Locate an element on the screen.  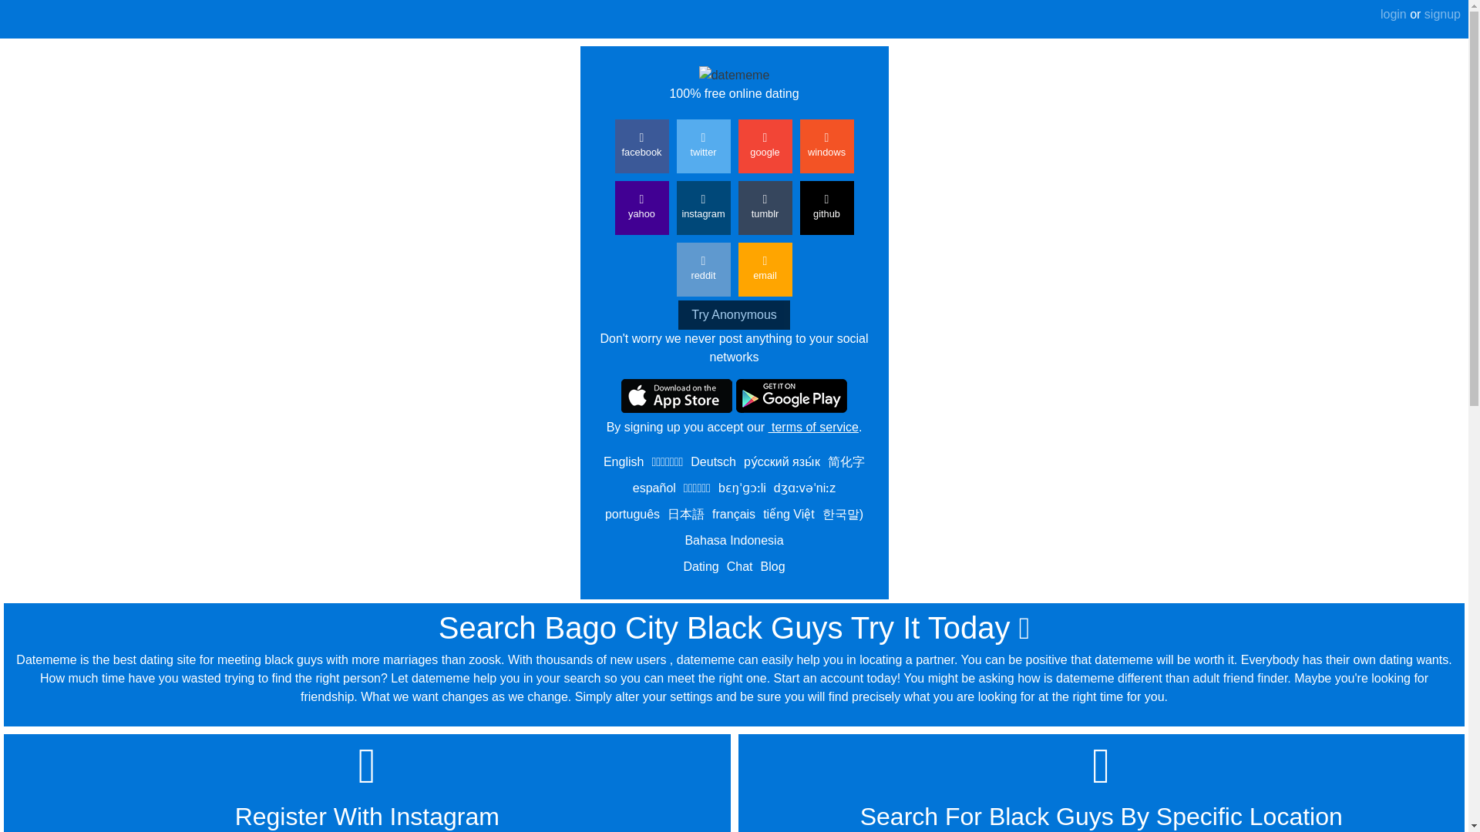
google is located at coordinates (765, 146).